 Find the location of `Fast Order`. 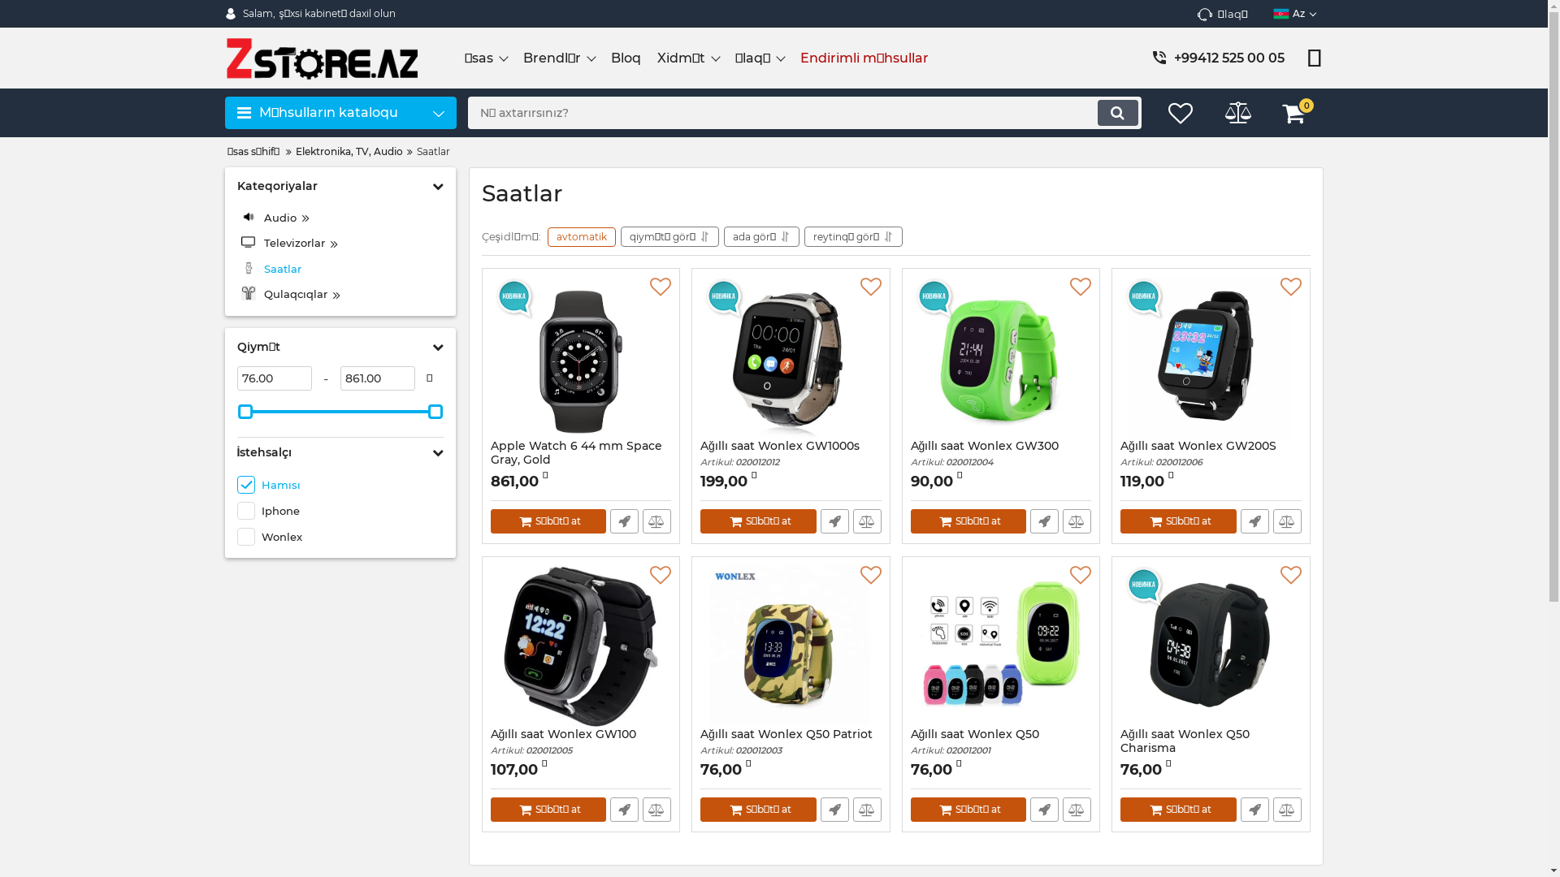

Fast Order is located at coordinates (1254, 810).